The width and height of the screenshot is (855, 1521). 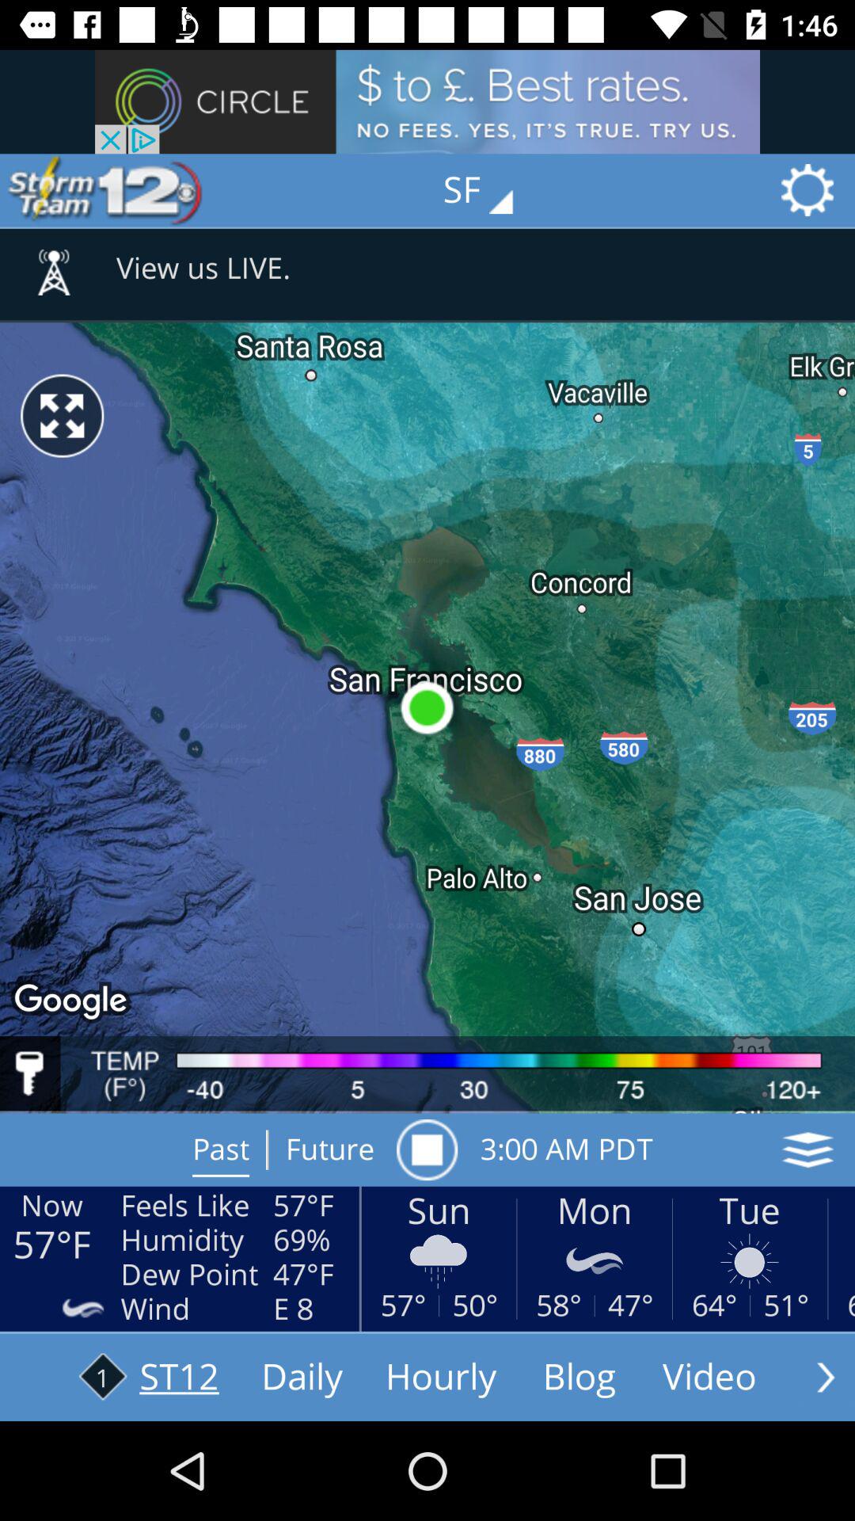 What do you see at coordinates (427, 1149) in the screenshot?
I see `tap the item to the right of future icon` at bounding box center [427, 1149].